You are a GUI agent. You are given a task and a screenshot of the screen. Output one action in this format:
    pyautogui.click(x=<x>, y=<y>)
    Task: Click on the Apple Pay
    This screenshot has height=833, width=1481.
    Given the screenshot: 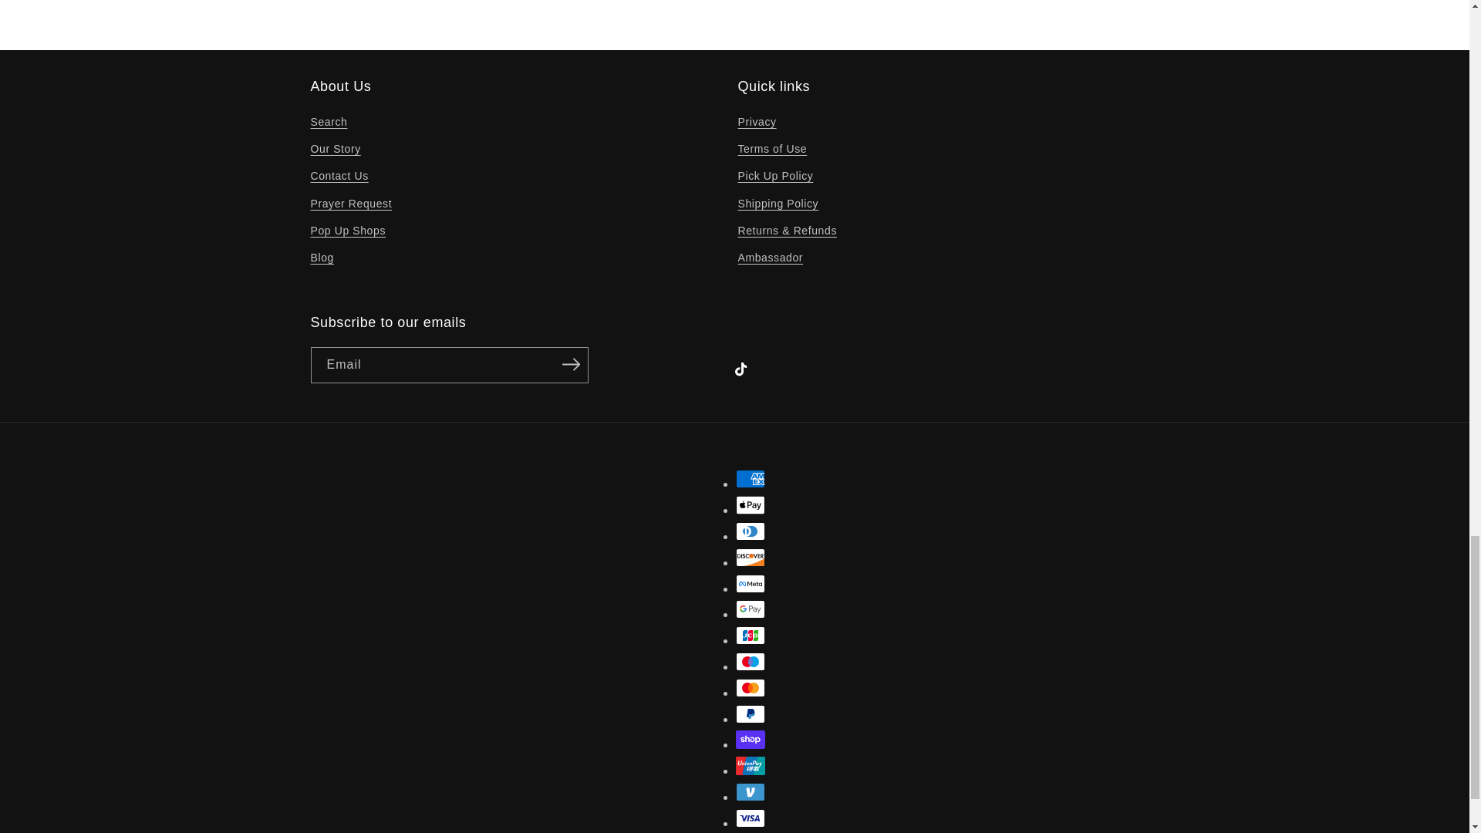 What is the action you would take?
    pyautogui.click(x=751, y=504)
    